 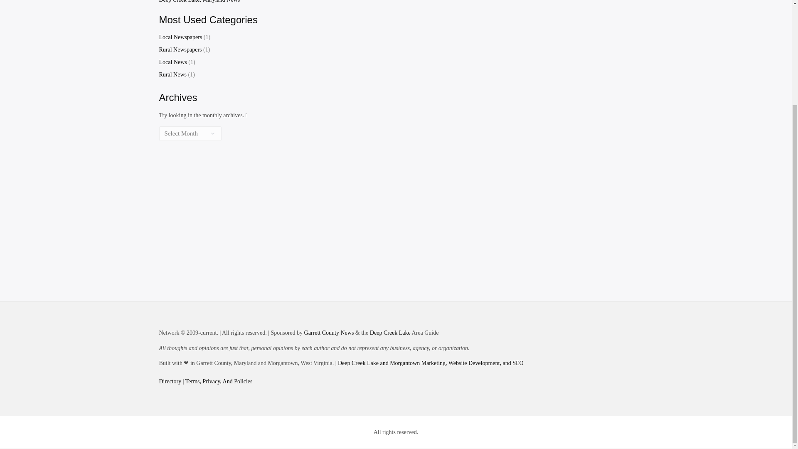 I want to click on Rural News, so click(x=173, y=74).